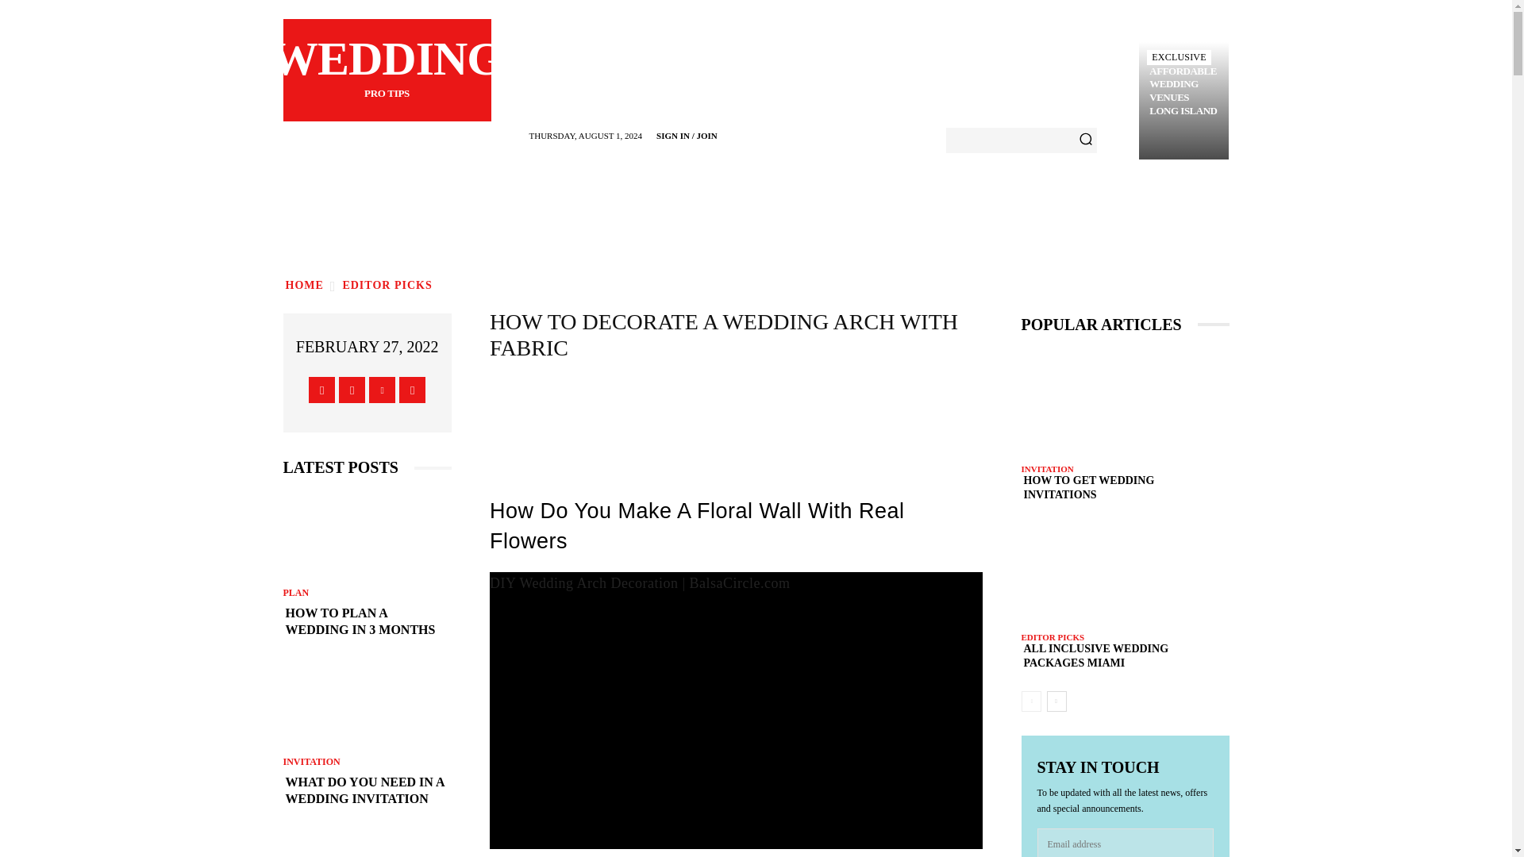  Describe the element at coordinates (303, 286) in the screenshot. I see `How To Plan A Wedding In 3 Months` at that location.